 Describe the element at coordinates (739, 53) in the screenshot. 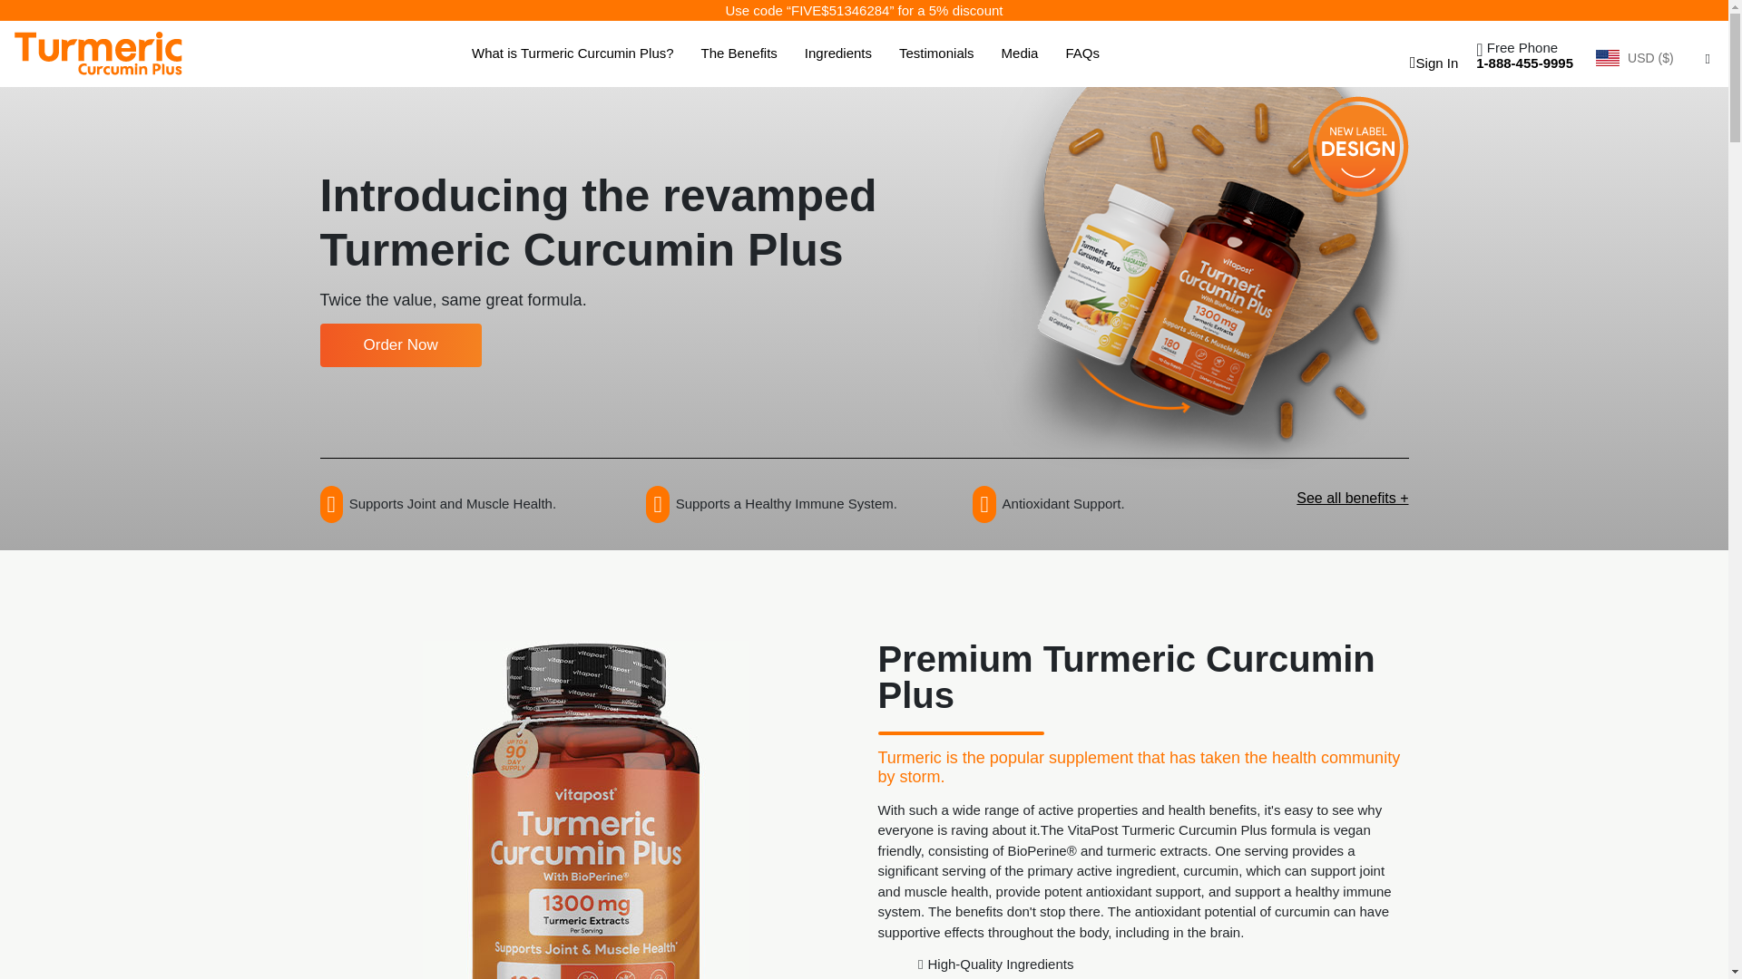

I see `The Benefits` at that location.